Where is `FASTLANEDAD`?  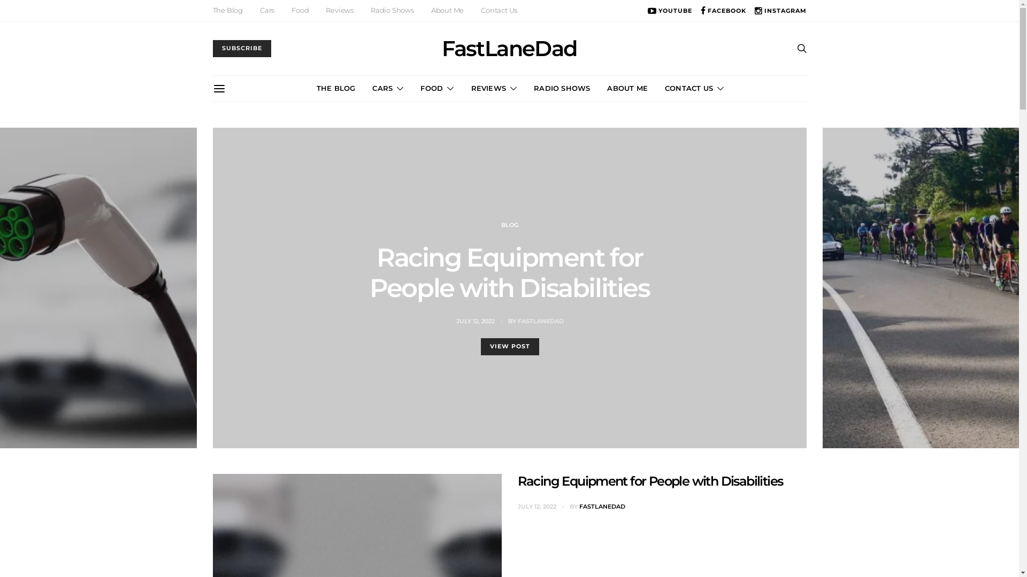
FASTLANEDAD is located at coordinates (546, 306).